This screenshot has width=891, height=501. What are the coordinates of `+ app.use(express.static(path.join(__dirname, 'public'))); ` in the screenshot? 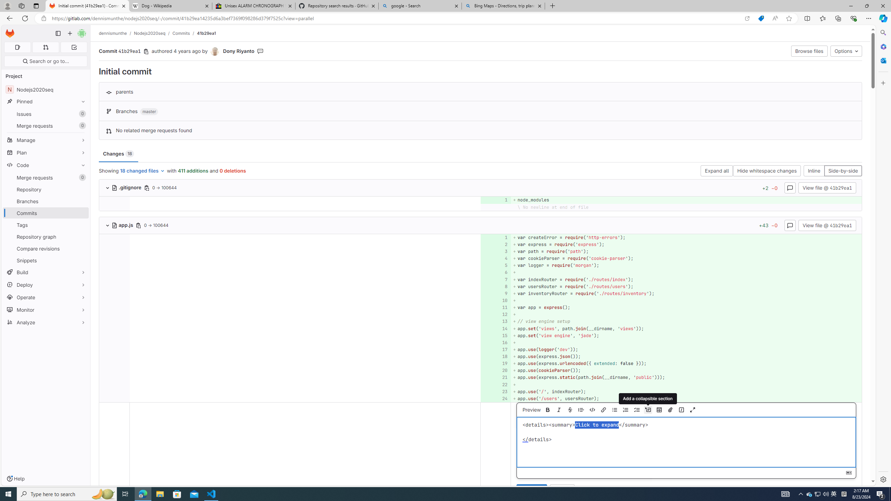 It's located at (686, 377).